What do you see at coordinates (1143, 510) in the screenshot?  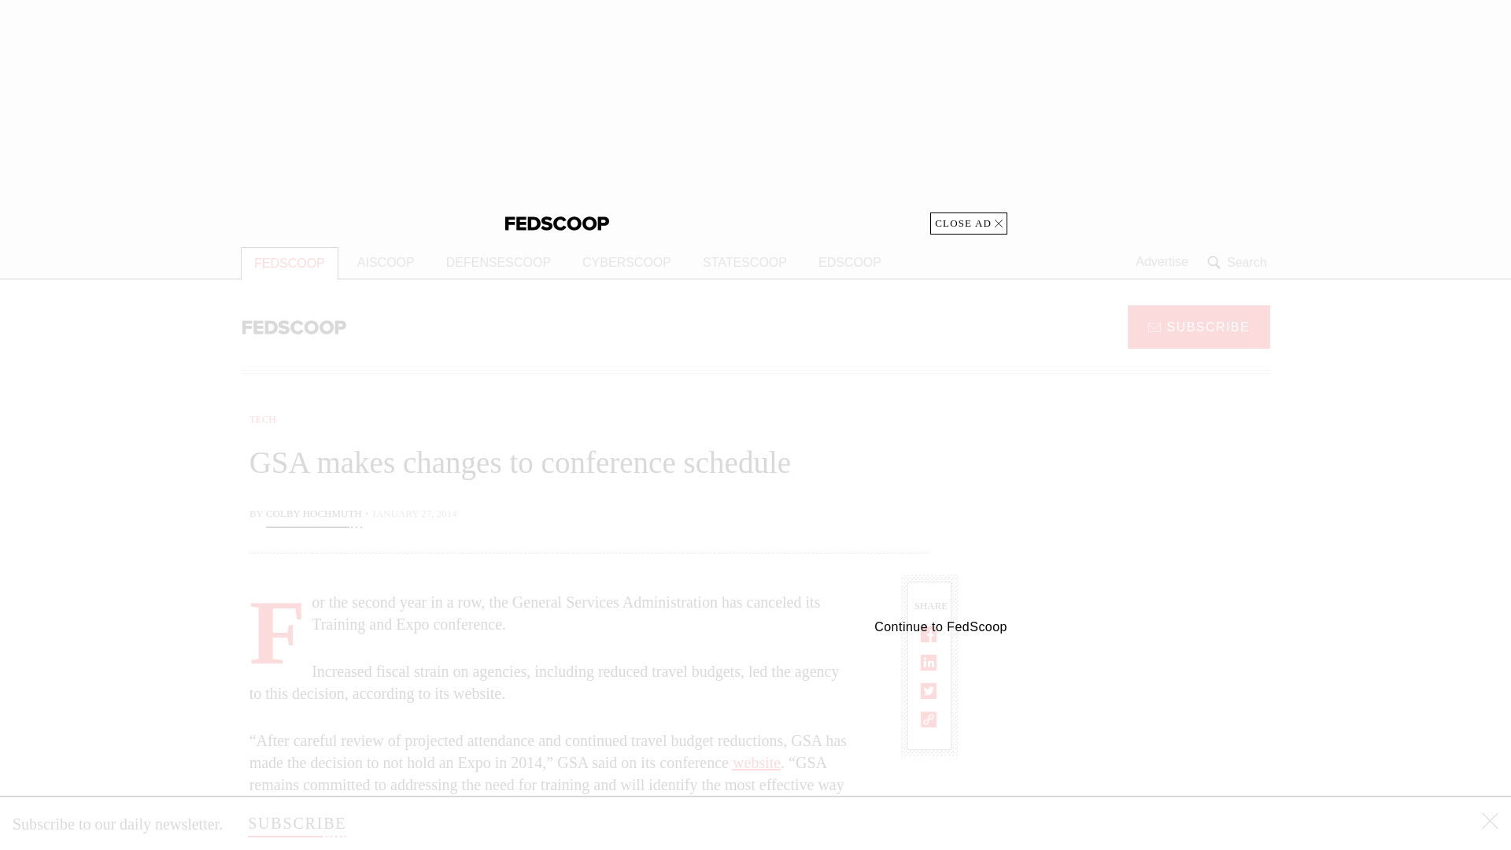 I see `3rd party ad content` at bounding box center [1143, 510].